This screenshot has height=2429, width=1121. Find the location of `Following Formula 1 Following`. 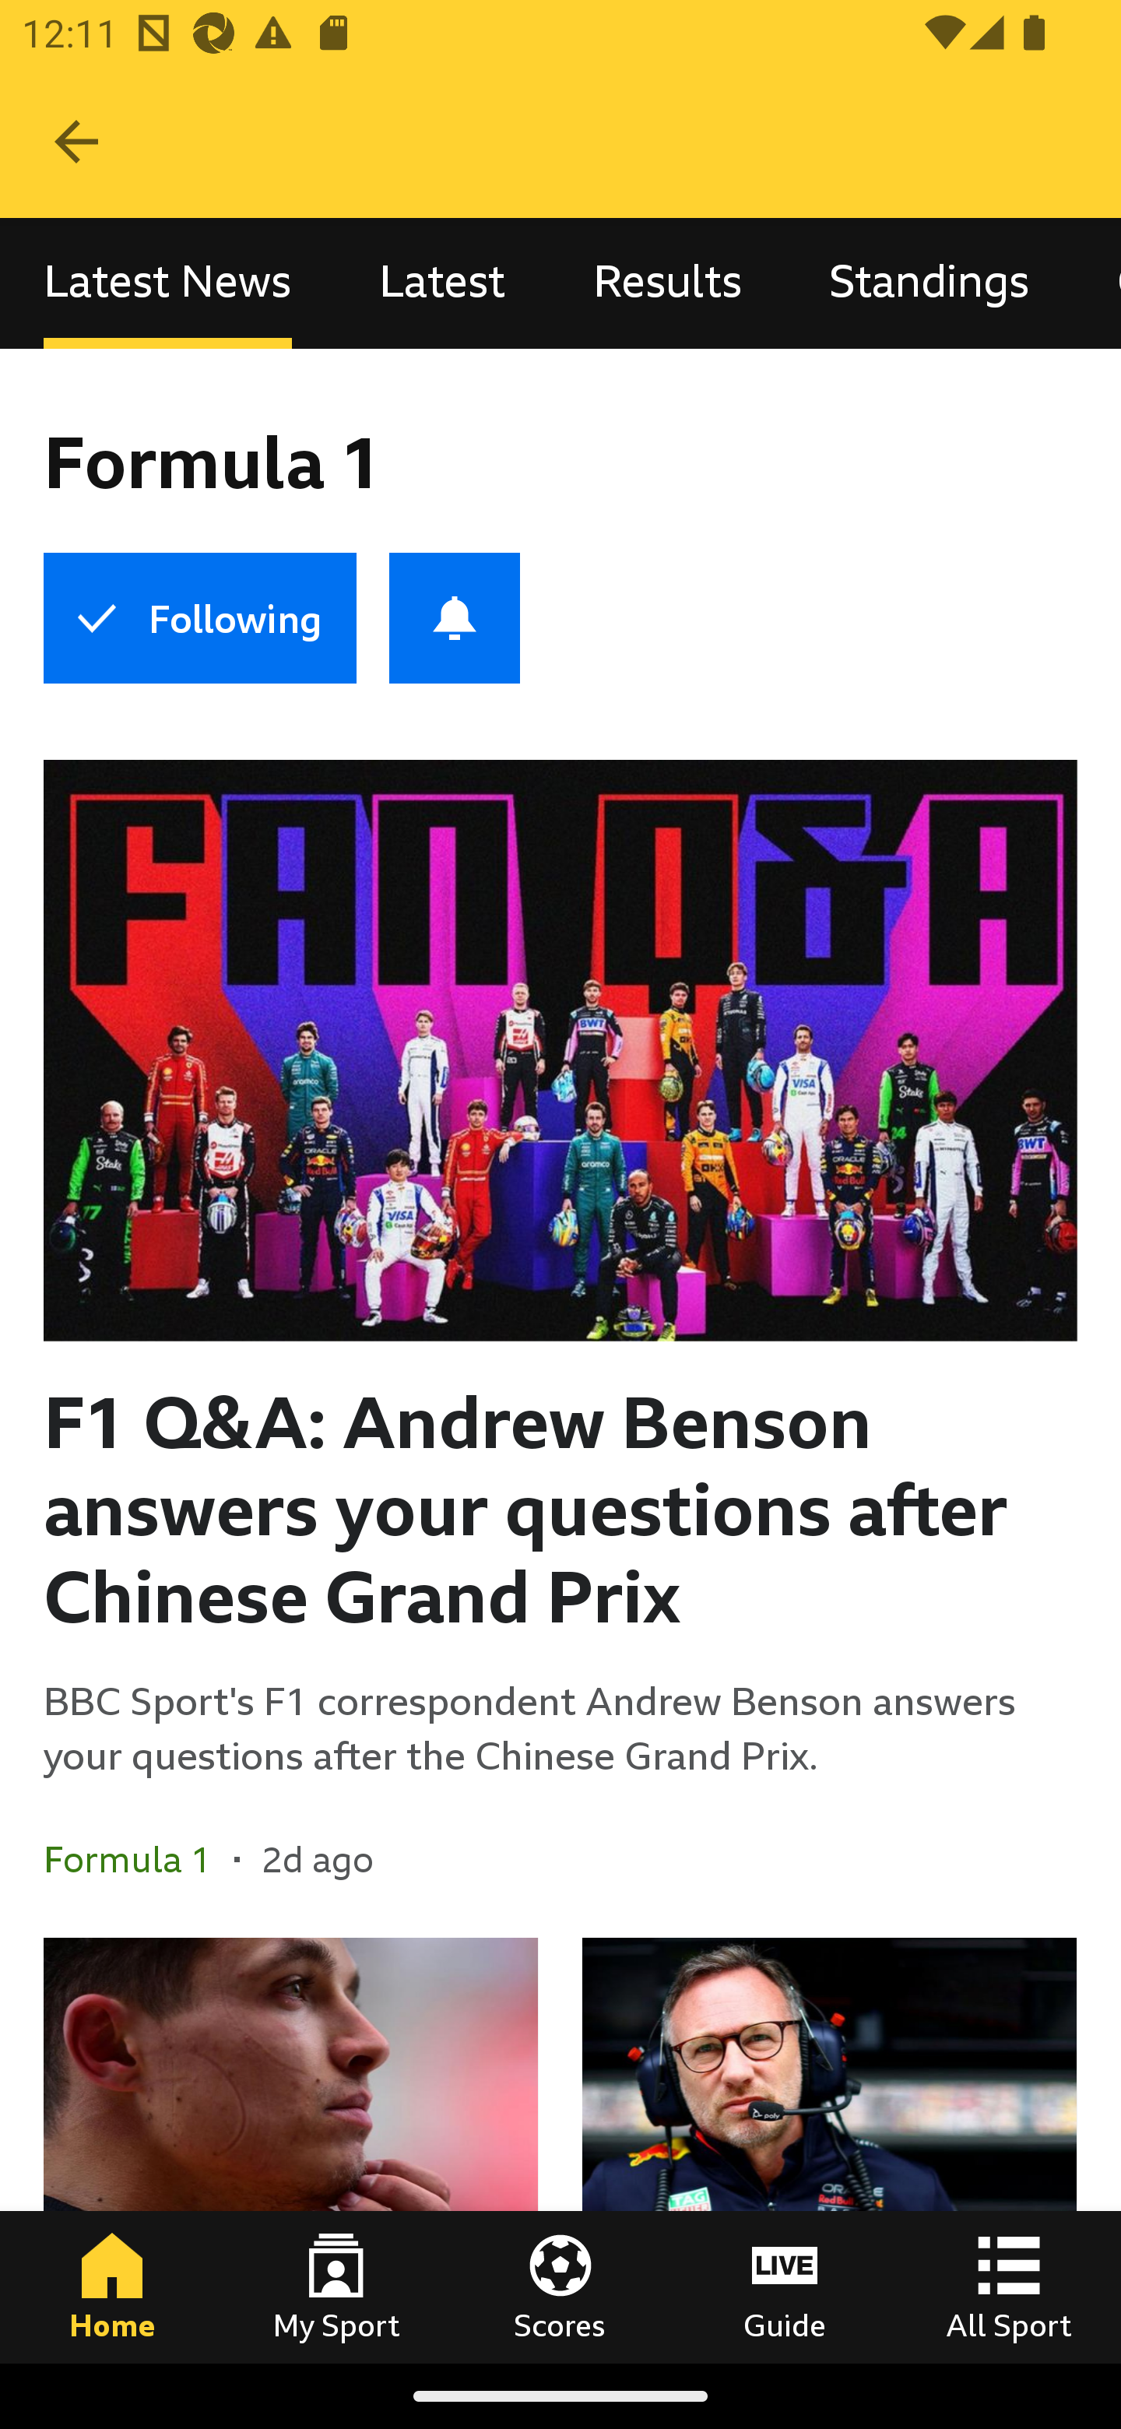

Following Formula 1 Following is located at coordinates (199, 618).